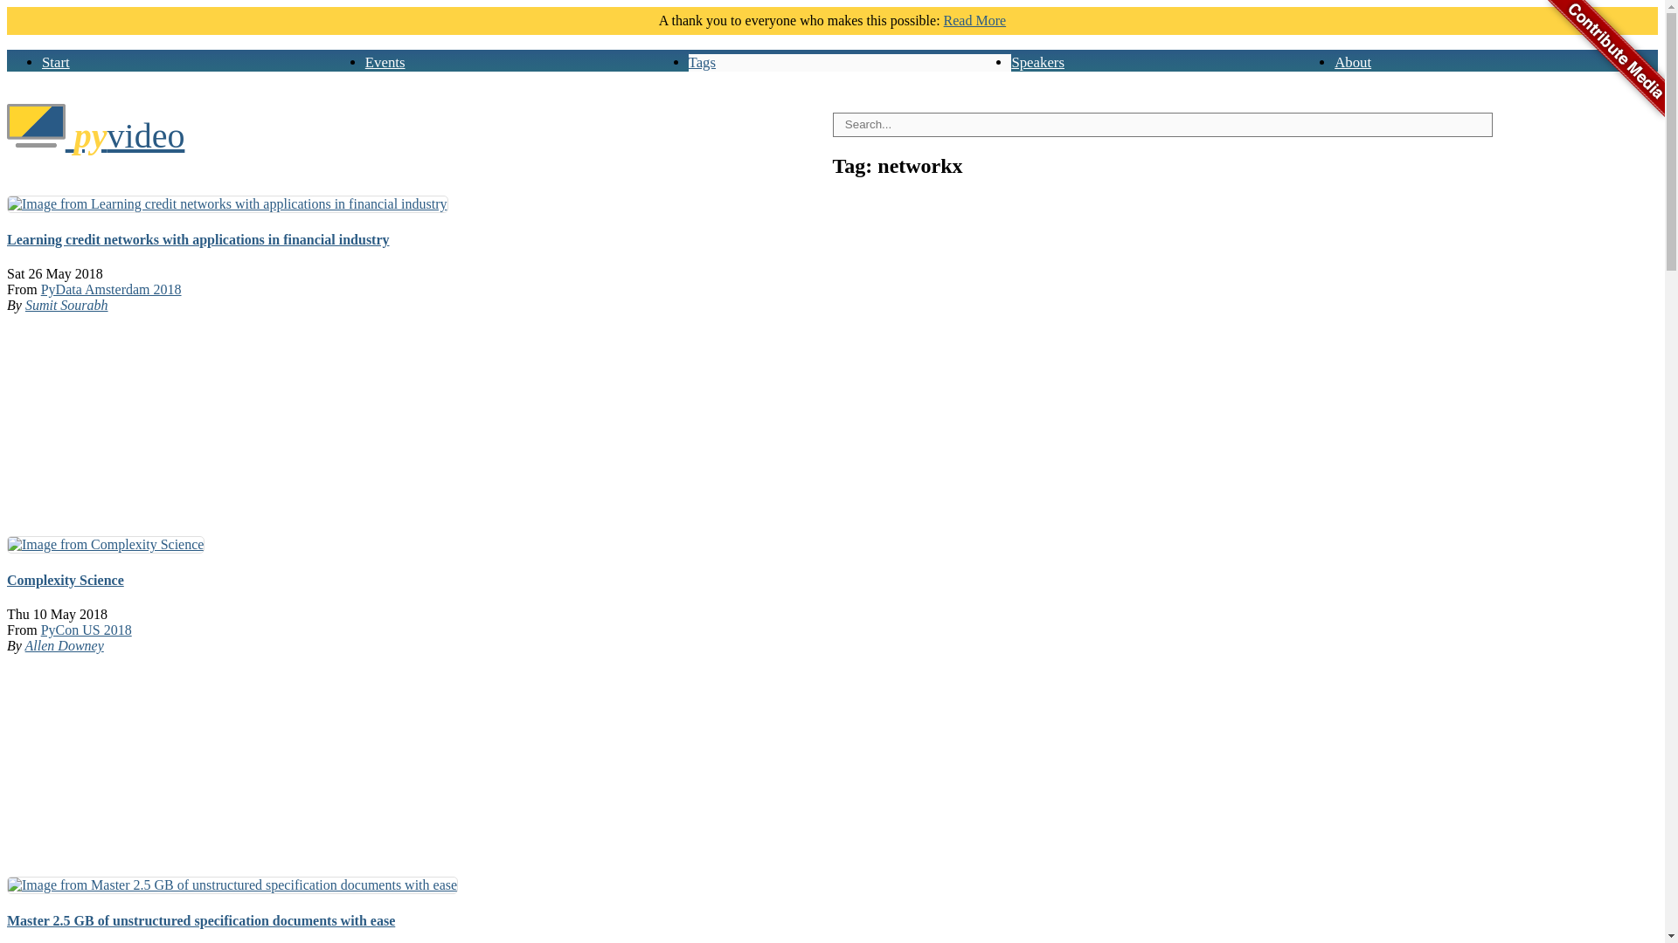 Image resolution: width=1678 pixels, height=943 pixels. Describe the element at coordinates (1352, 62) in the screenshot. I see `About` at that location.